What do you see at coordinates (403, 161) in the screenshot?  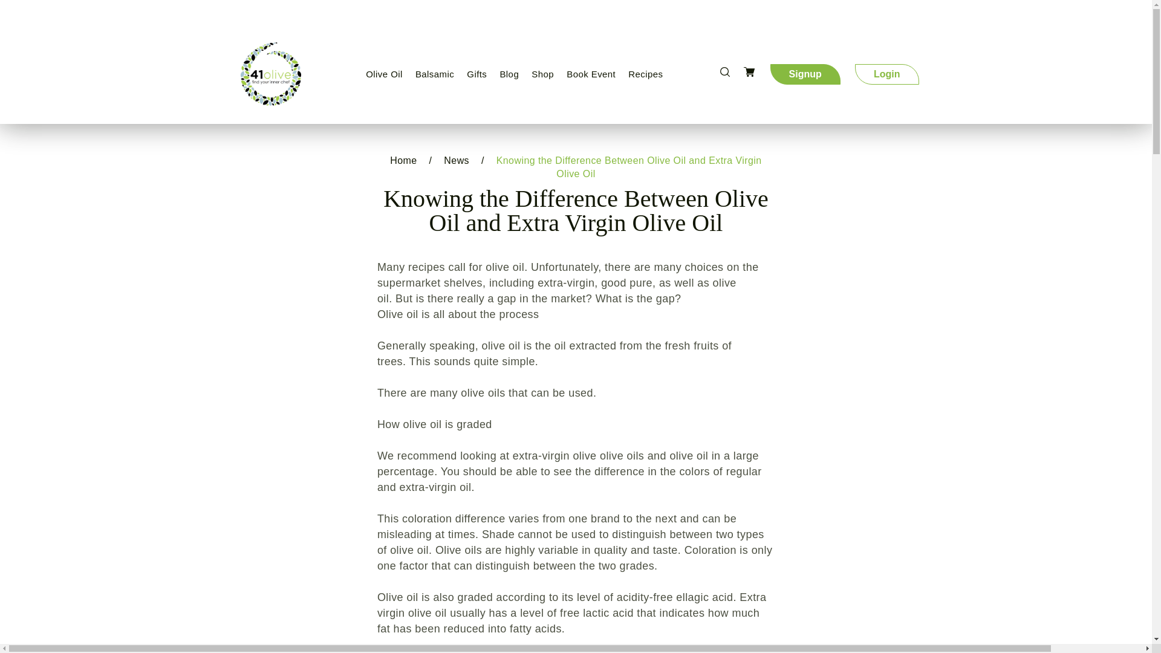 I see `Home` at bounding box center [403, 161].